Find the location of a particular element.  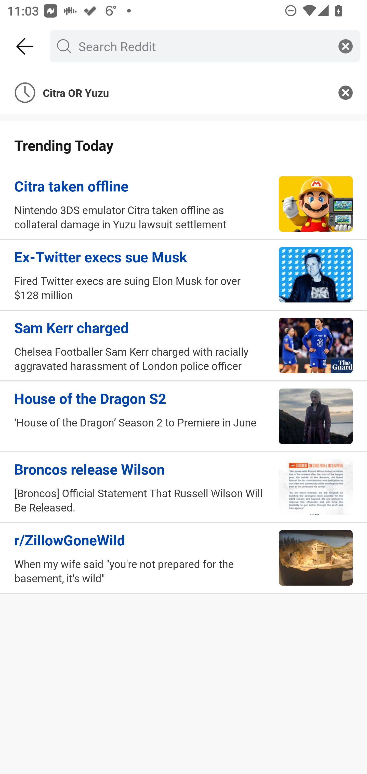

Clear search is located at coordinates (346, 46).